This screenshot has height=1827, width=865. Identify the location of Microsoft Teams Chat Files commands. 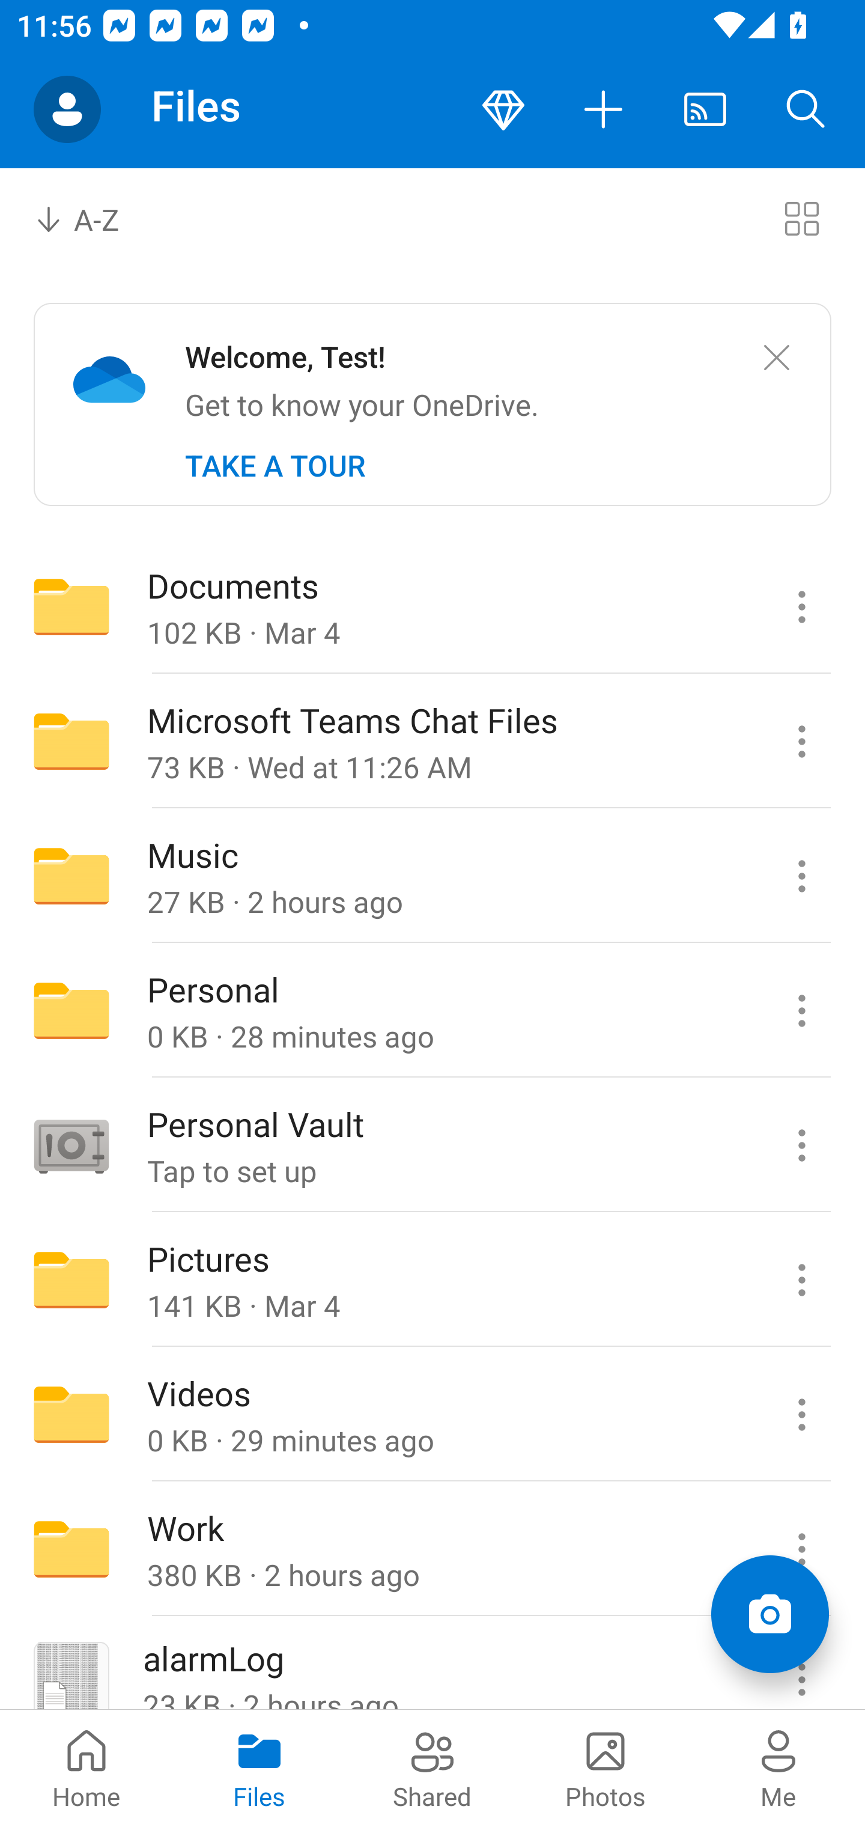
(801, 742).